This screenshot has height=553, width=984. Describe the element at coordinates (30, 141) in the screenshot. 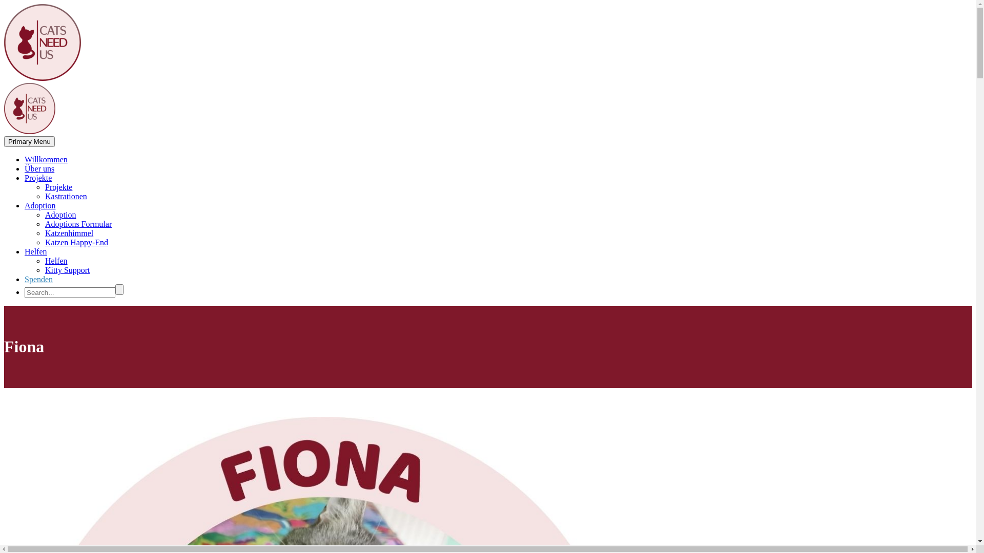

I see `Primary Menu` at that location.